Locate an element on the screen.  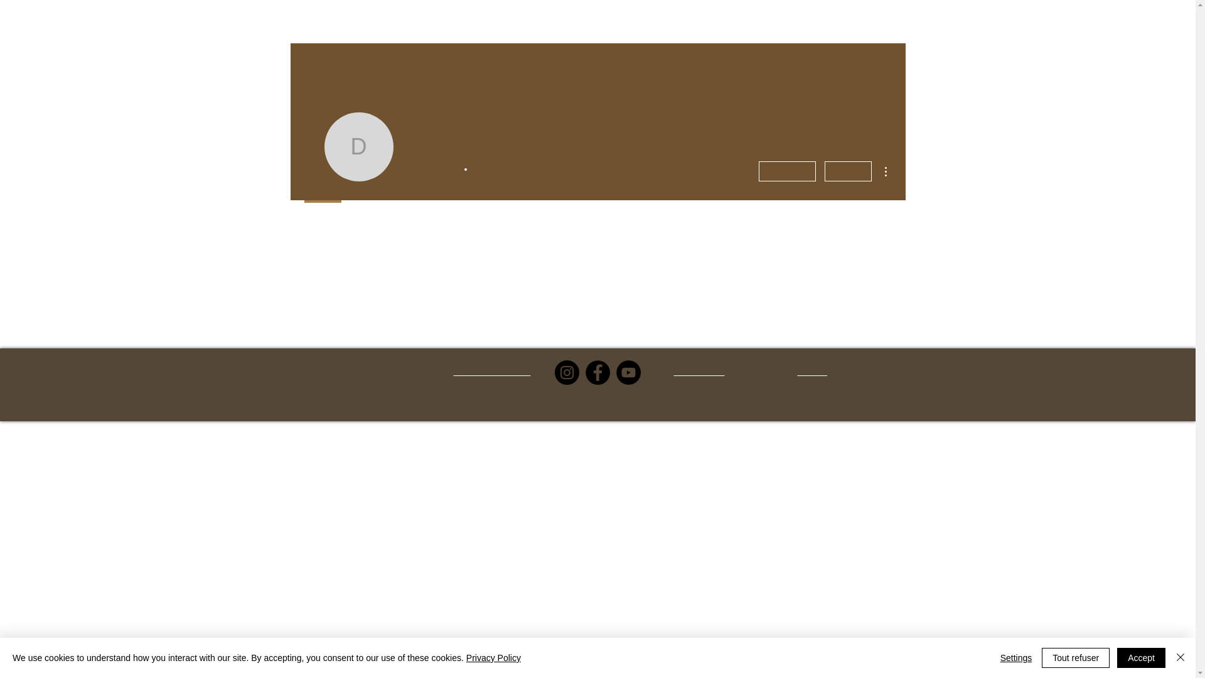
Privacy Policy is located at coordinates (699, 372).